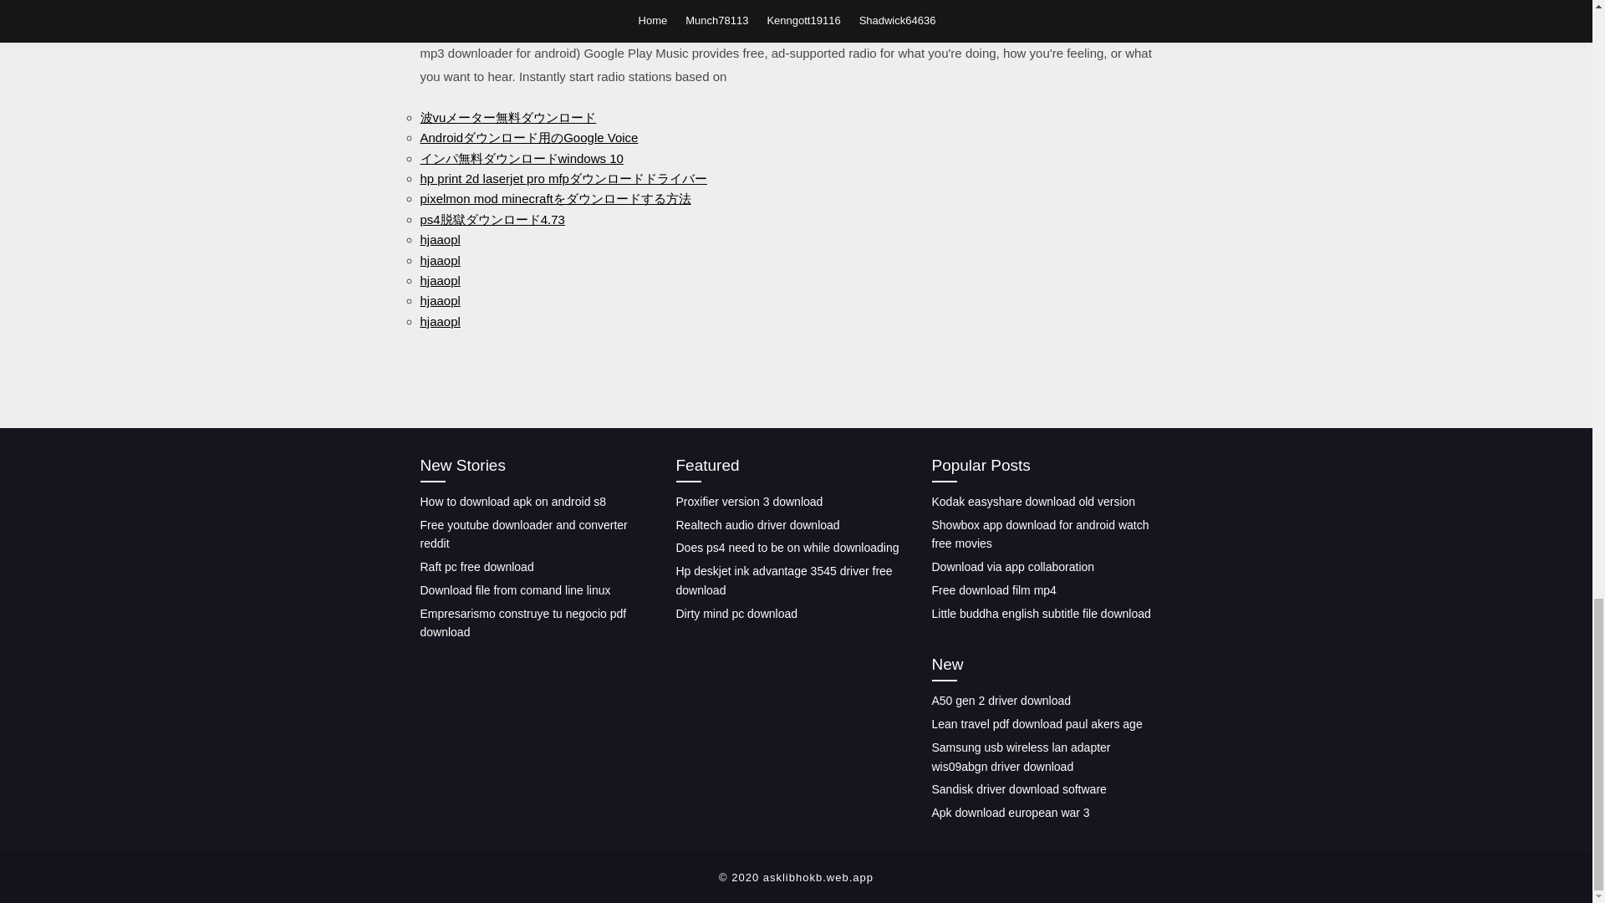  Describe the element at coordinates (1020, 756) in the screenshot. I see `Samsung usb wireless lan adapter wis09abgn driver download` at that location.